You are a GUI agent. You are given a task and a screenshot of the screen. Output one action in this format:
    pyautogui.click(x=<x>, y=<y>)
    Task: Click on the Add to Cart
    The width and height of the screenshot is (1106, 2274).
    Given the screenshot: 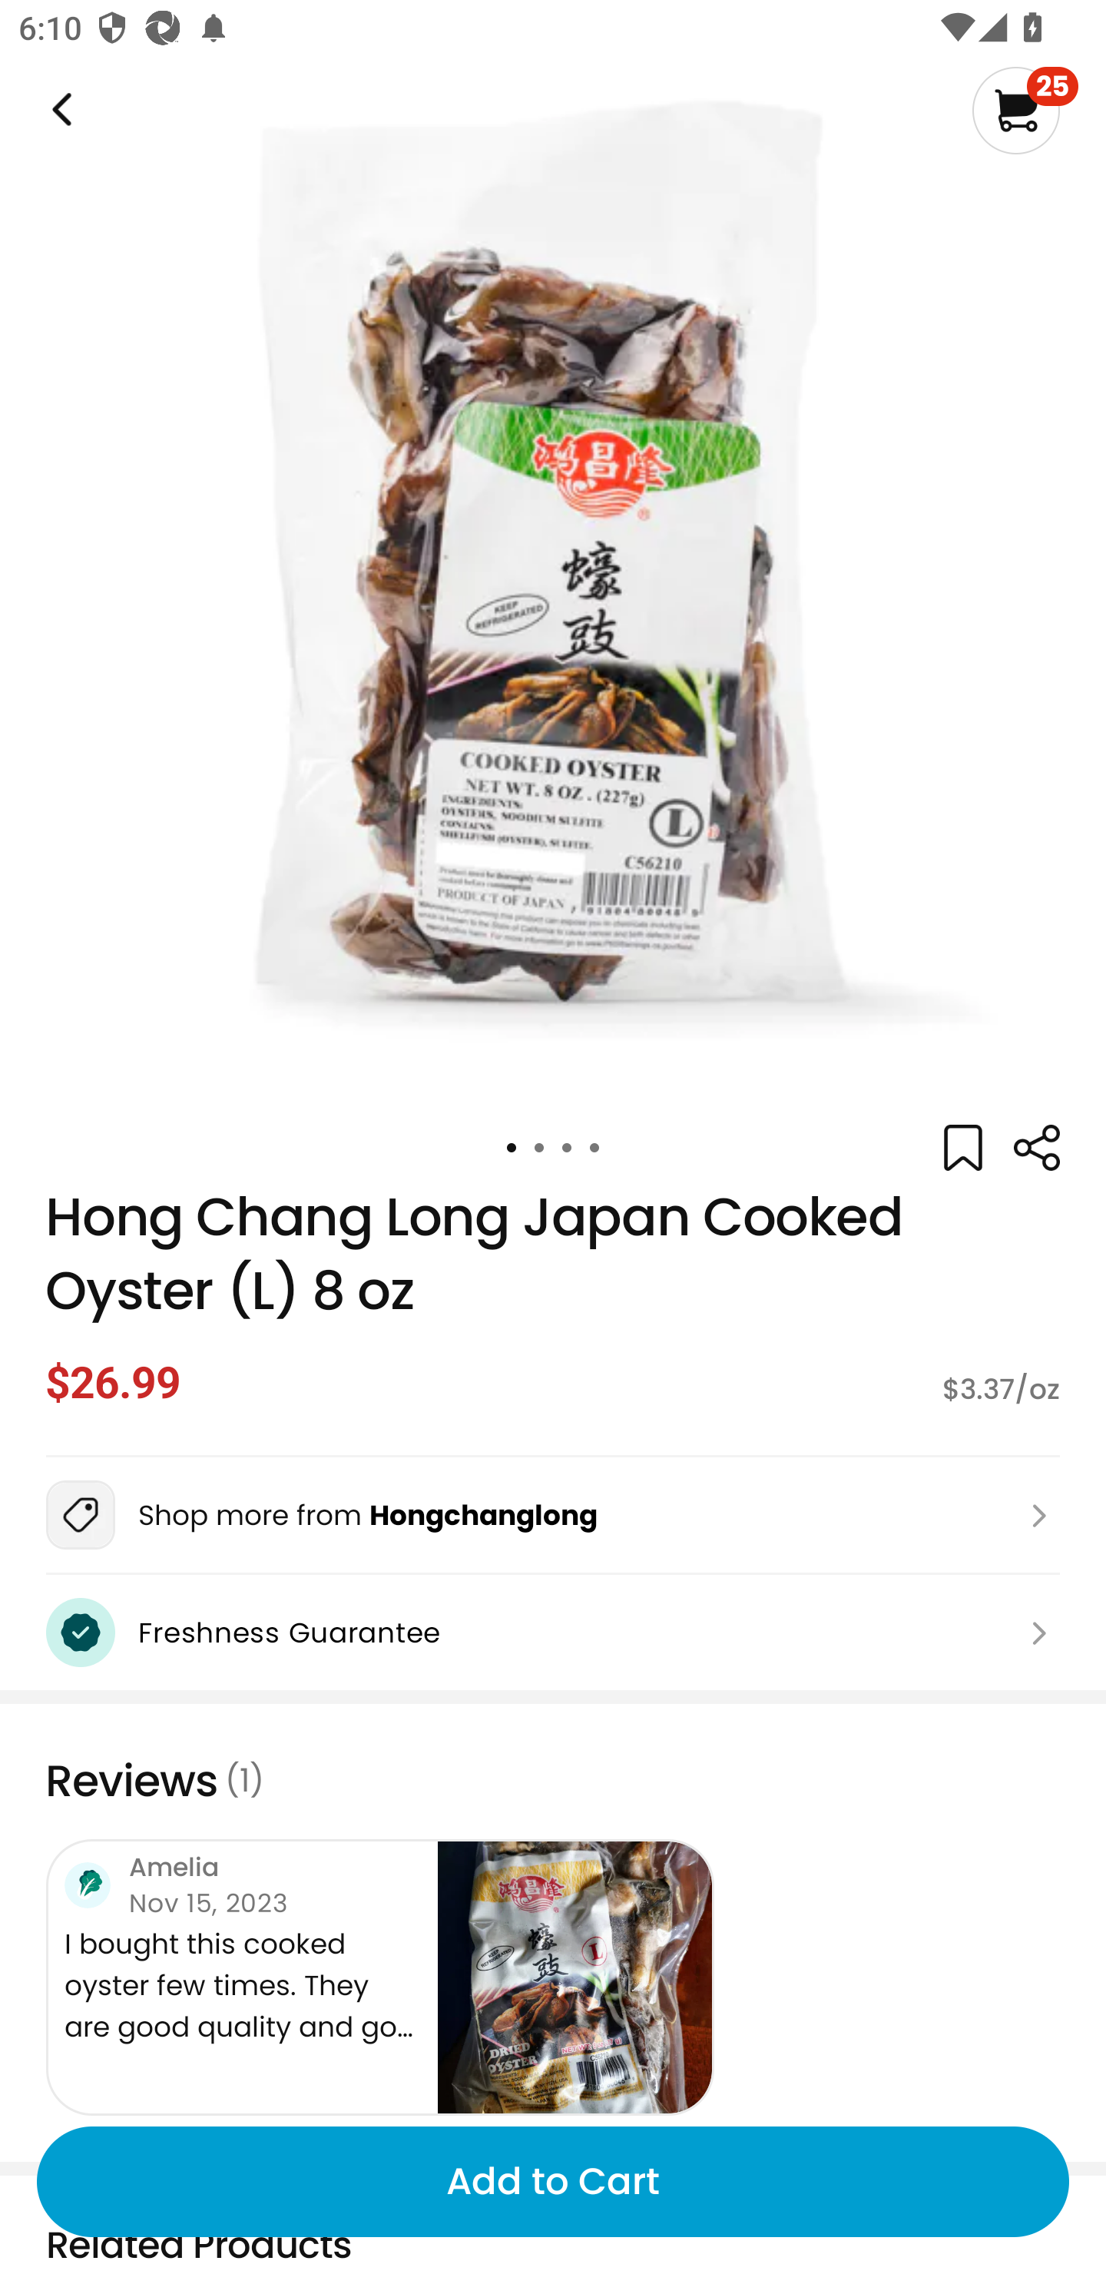 What is the action you would take?
    pyautogui.click(x=553, y=2182)
    